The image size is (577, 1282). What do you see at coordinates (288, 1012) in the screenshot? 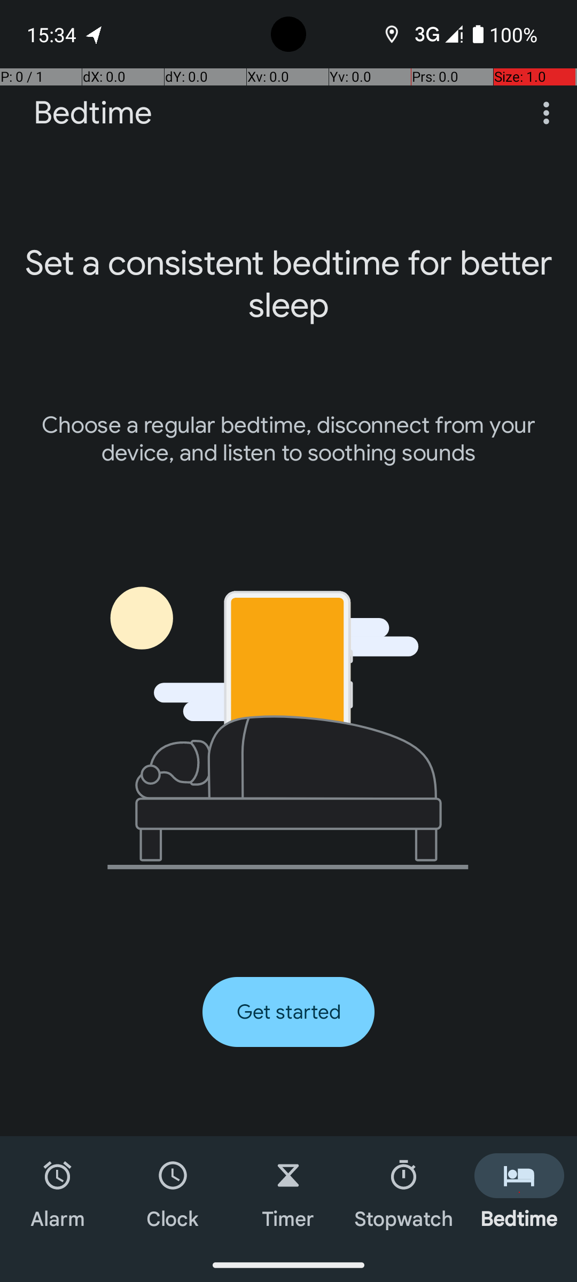
I see `Get started` at bounding box center [288, 1012].